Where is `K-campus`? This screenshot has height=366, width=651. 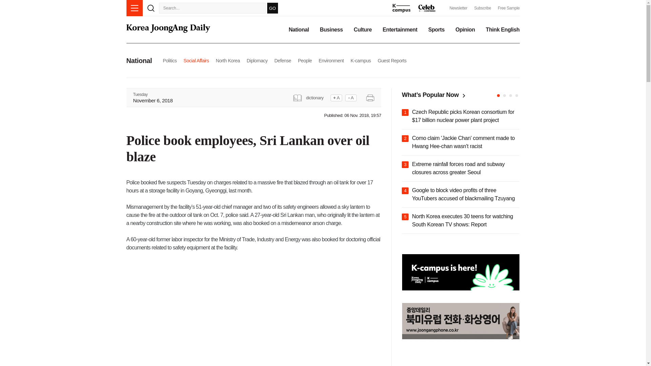
K-campus is located at coordinates (361, 60).